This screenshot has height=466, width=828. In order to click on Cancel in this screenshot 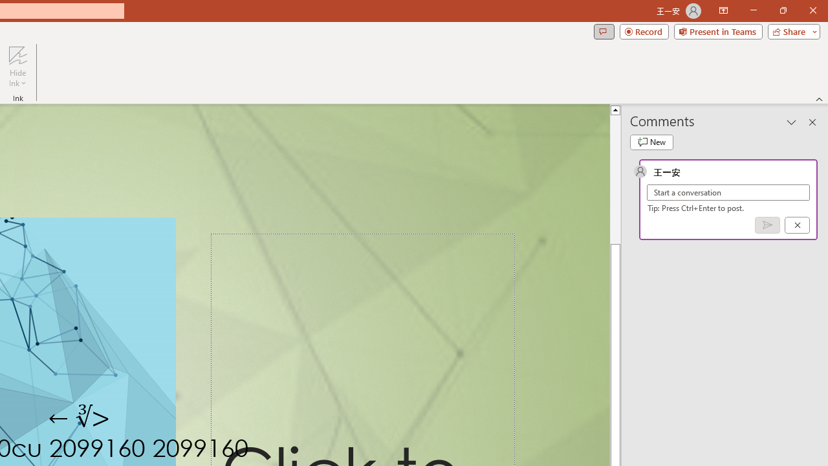, I will do `click(797, 225)`.